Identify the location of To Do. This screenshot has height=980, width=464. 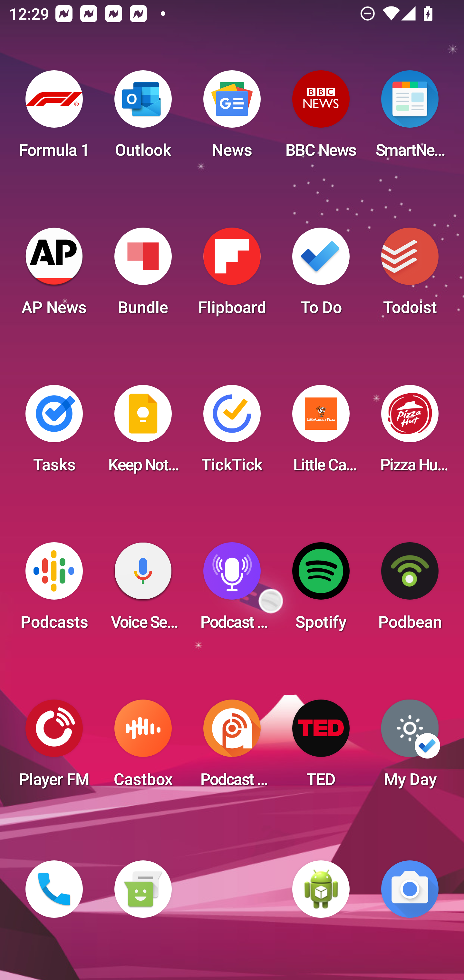
(321, 275).